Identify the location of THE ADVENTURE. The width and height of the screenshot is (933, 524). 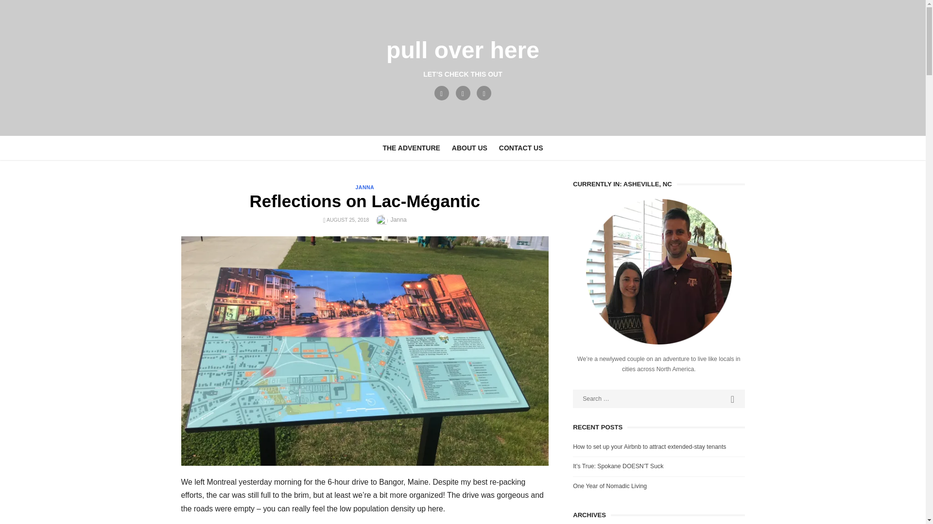
(411, 148).